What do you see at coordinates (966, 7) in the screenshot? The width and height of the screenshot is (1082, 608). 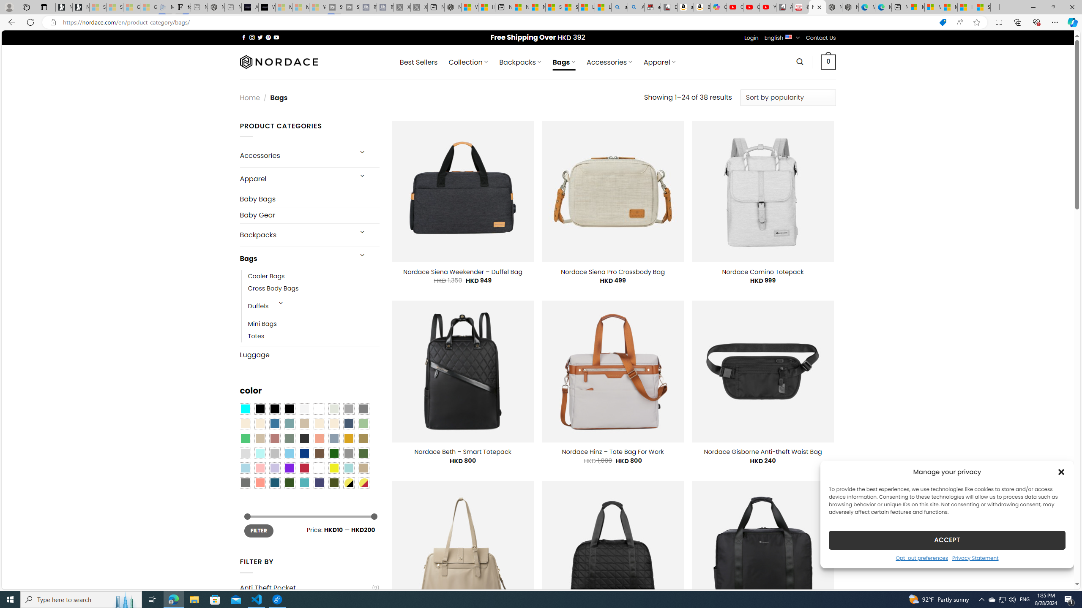 I see `I Gained 20 Pounds of Muscle in 30 Days! | Watch` at bounding box center [966, 7].